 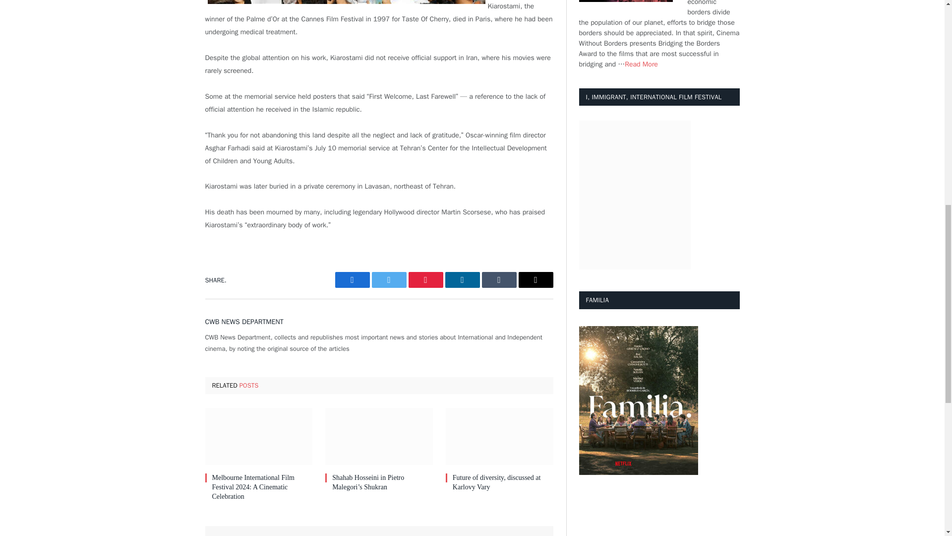 I want to click on Share on Tumblr, so click(x=499, y=279).